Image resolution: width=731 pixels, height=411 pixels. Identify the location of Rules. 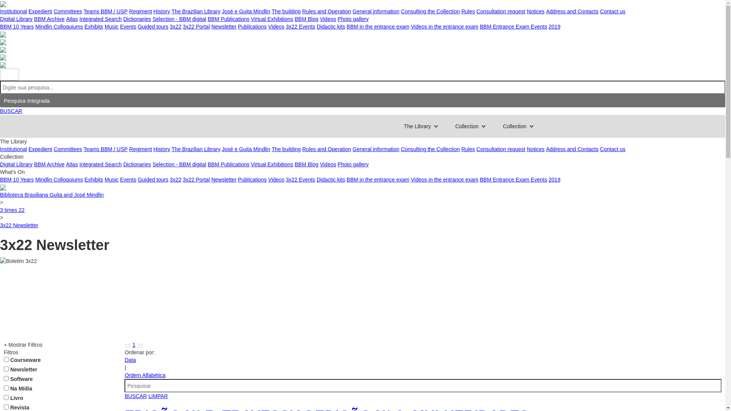
(468, 149).